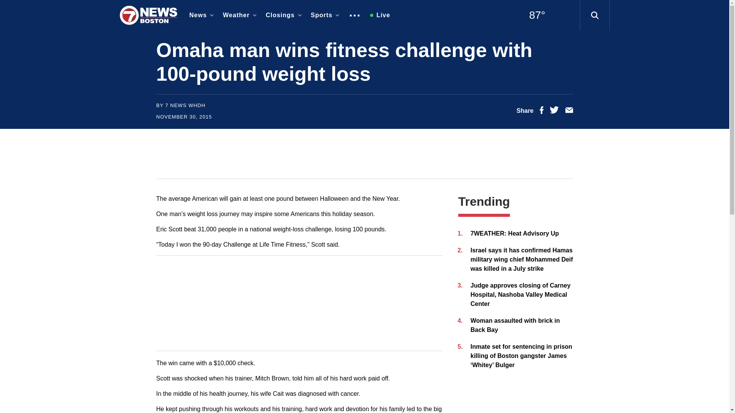 This screenshot has height=413, width=735. Describe the element at coordinates (569, 112) in the screenshot. I see `Email` at that location.